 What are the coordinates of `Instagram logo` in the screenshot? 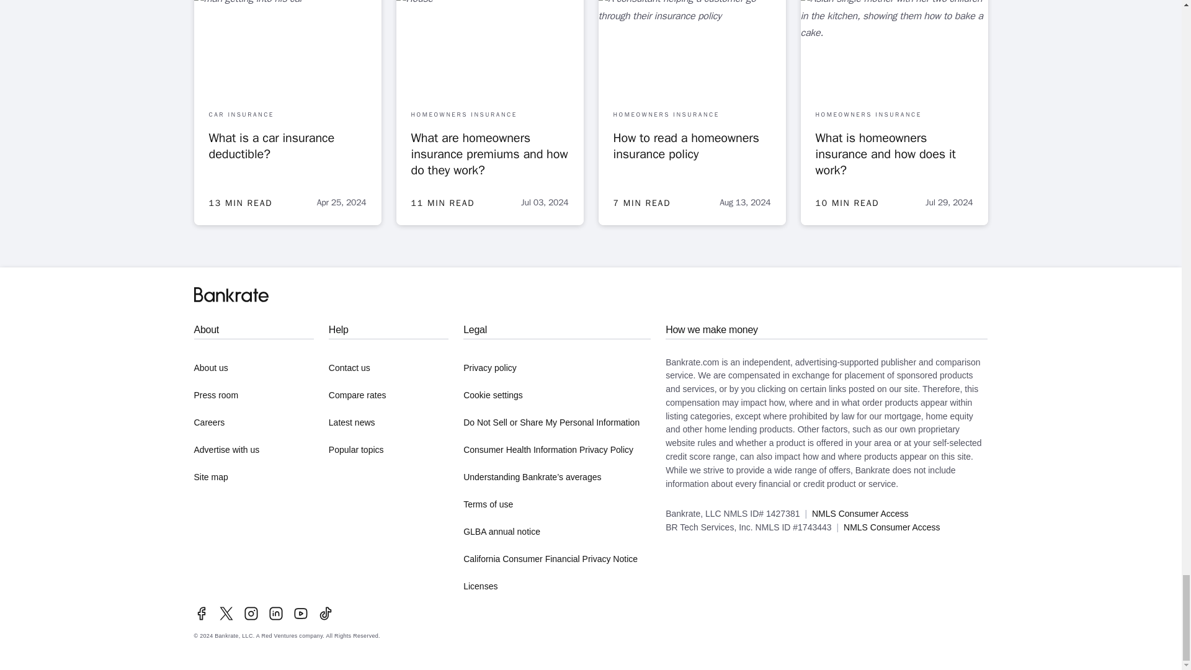 It's located at (251, 614).